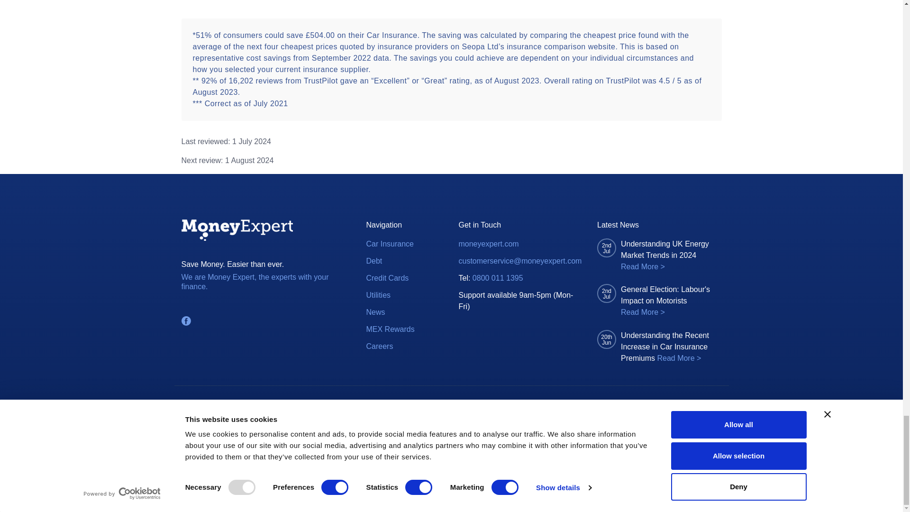 This screenshot has height=512, width=910. What do you see at coordinates (379, 347) in the screenshot?
I see `Rewards` at bounding box center [379, 347].